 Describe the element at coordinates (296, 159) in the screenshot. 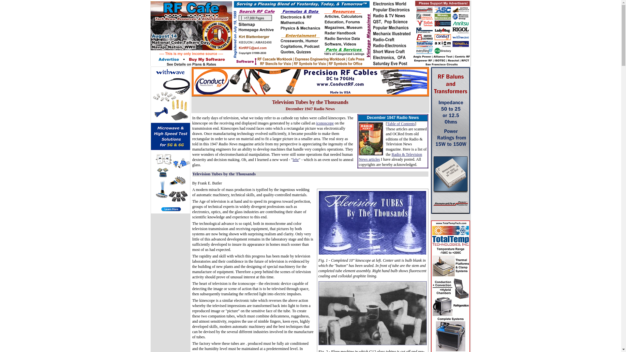

I see `lehr` at that location.